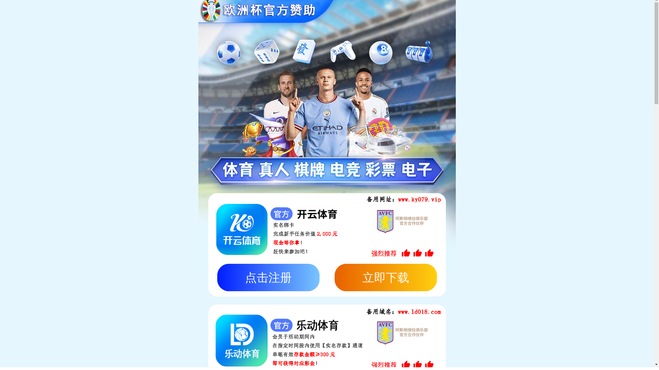 This screenshot has height=370, width=659. What do you see at coordinates (318, 151) in the screenshot?
I see `Mechanical mixing equipment technology` at bounding box center [318, 151].